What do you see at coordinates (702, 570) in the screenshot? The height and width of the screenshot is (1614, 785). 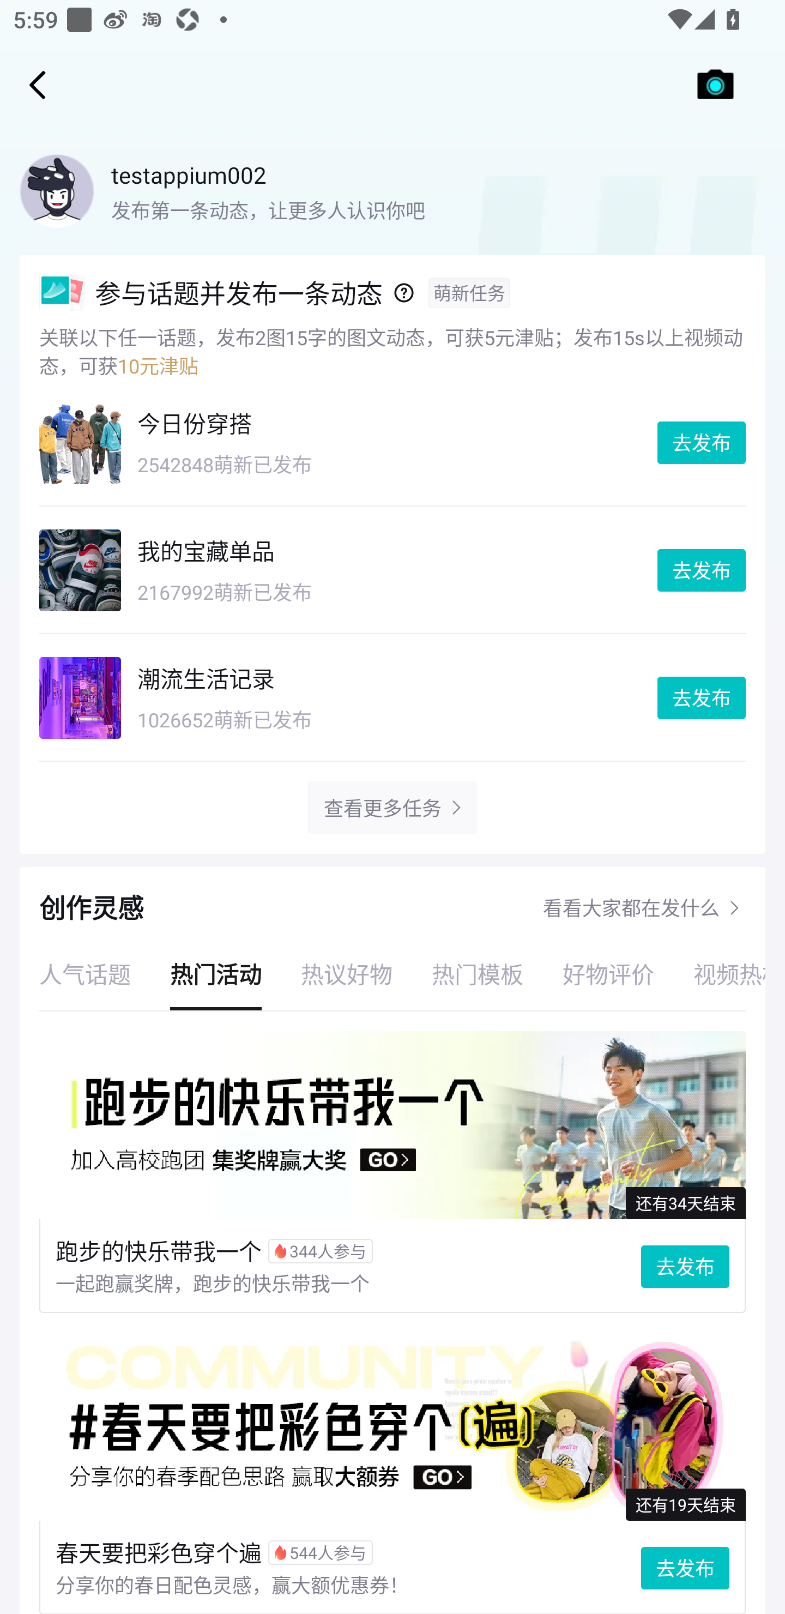 I see `去发布` at bounding box center [702, 570].